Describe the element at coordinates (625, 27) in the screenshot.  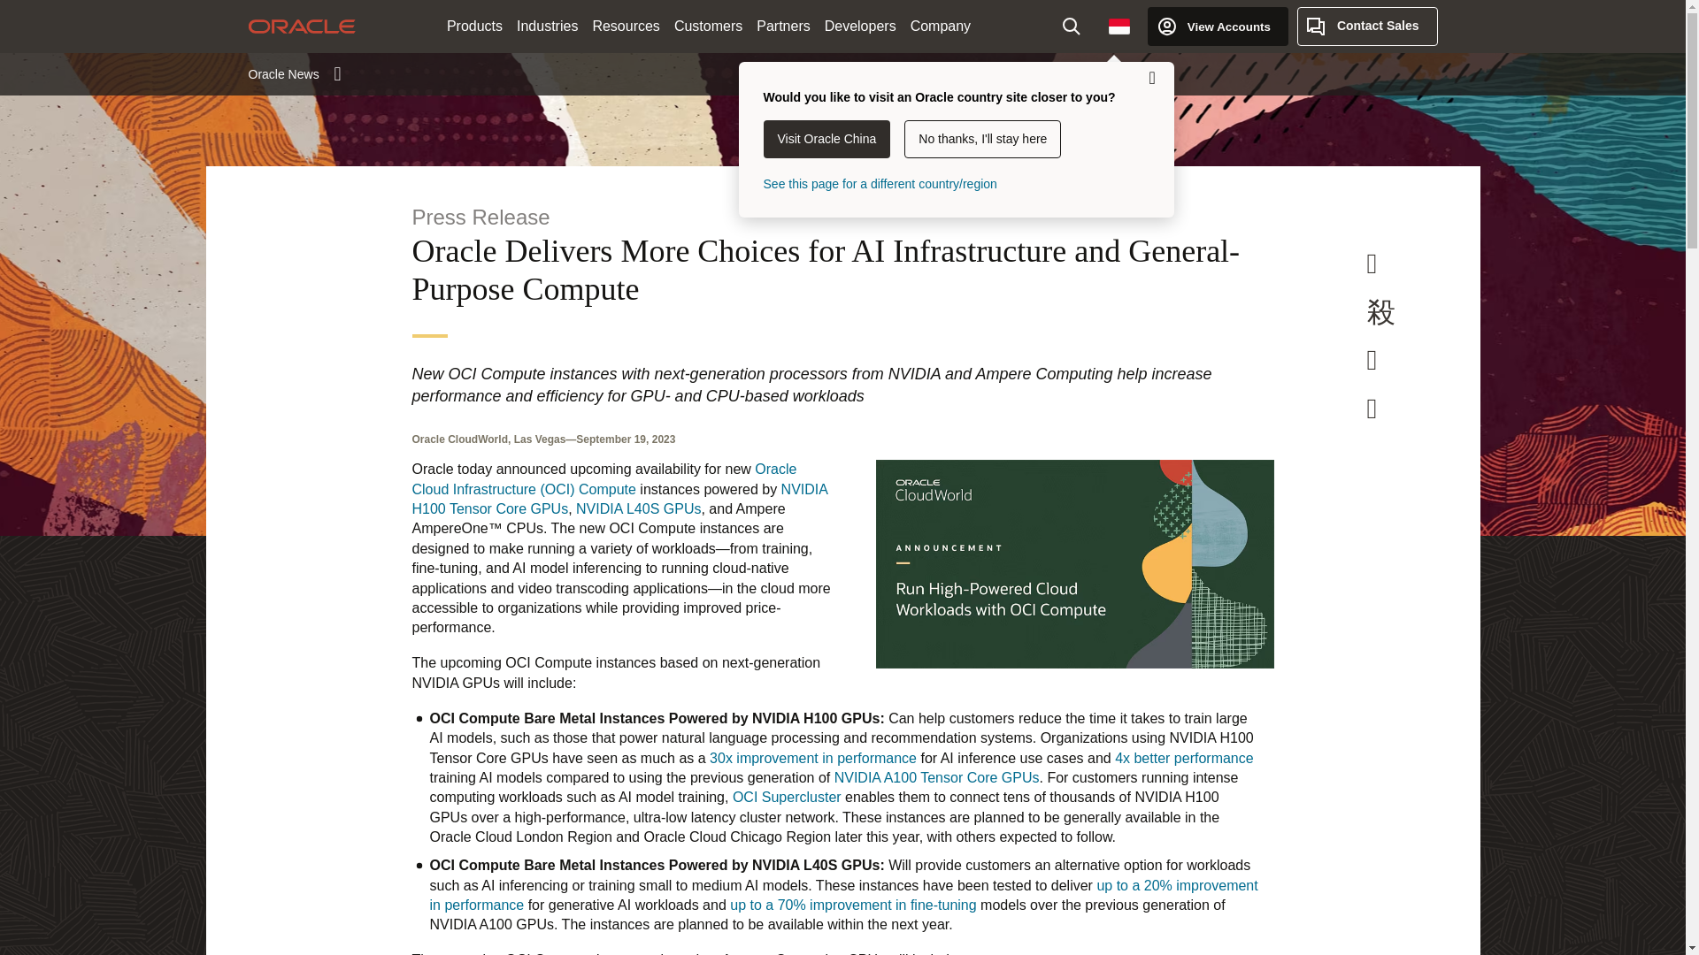
I see `Resources` at that location.